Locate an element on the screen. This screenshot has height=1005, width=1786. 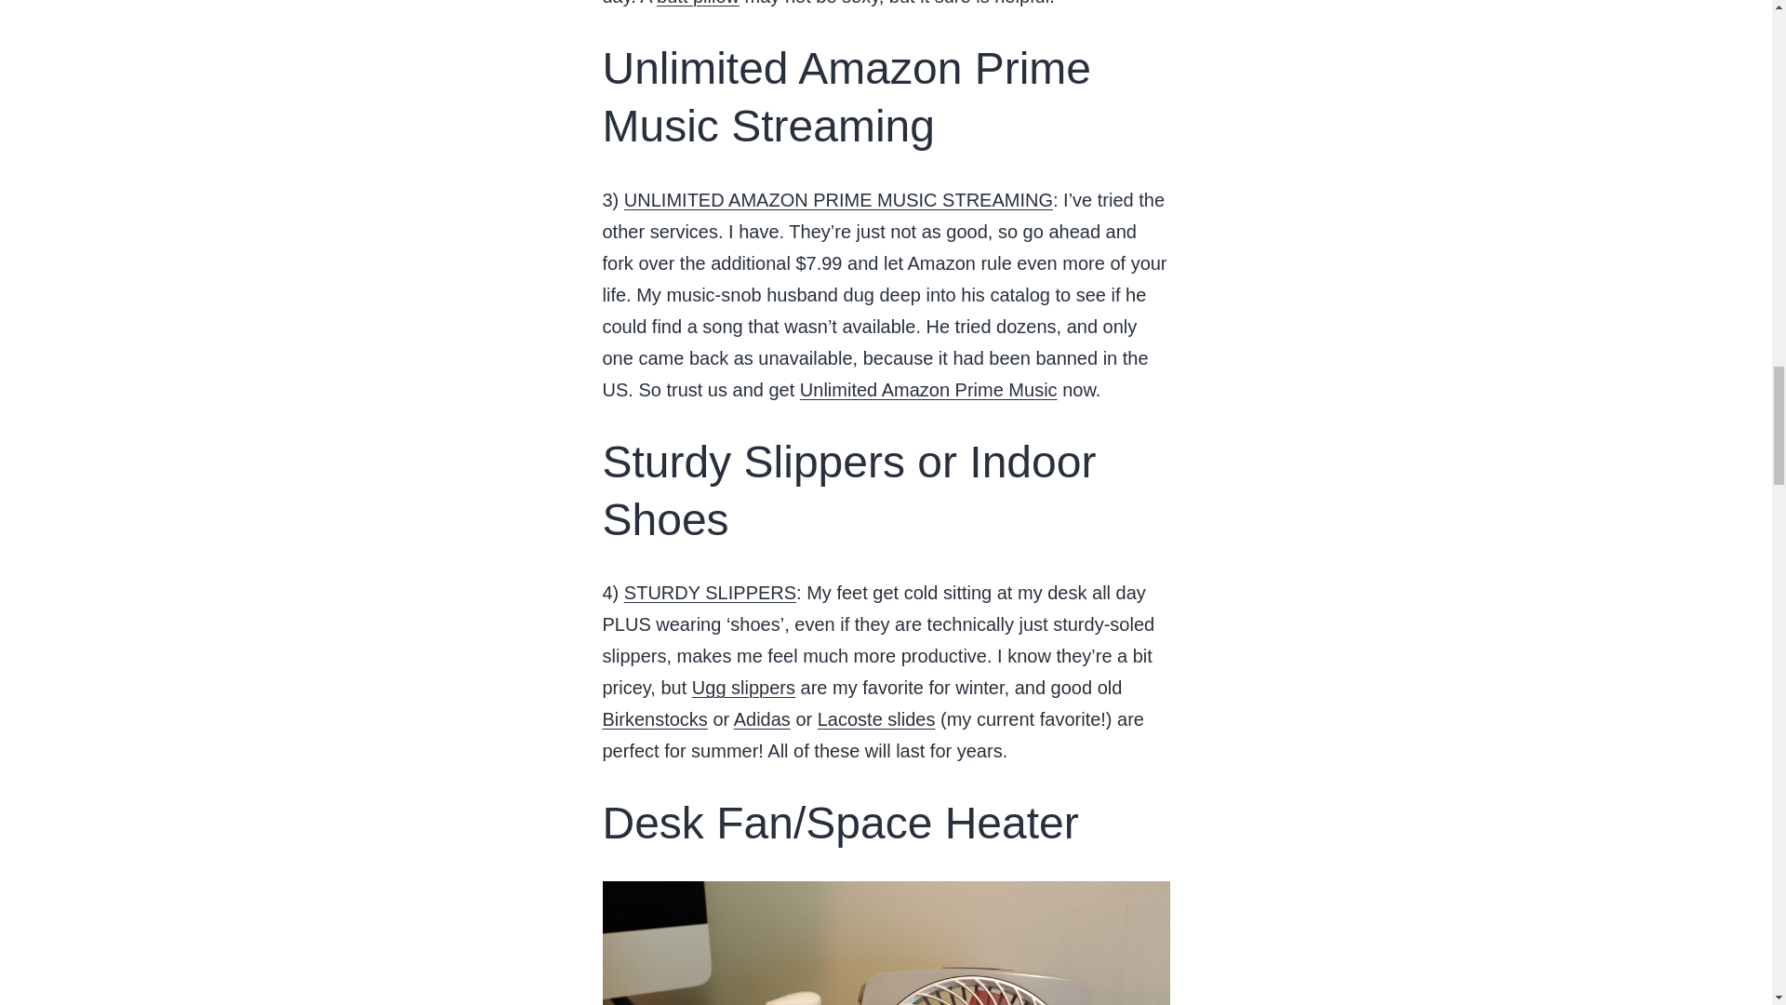
Birkenstocks is located at coordinates (655, 719).